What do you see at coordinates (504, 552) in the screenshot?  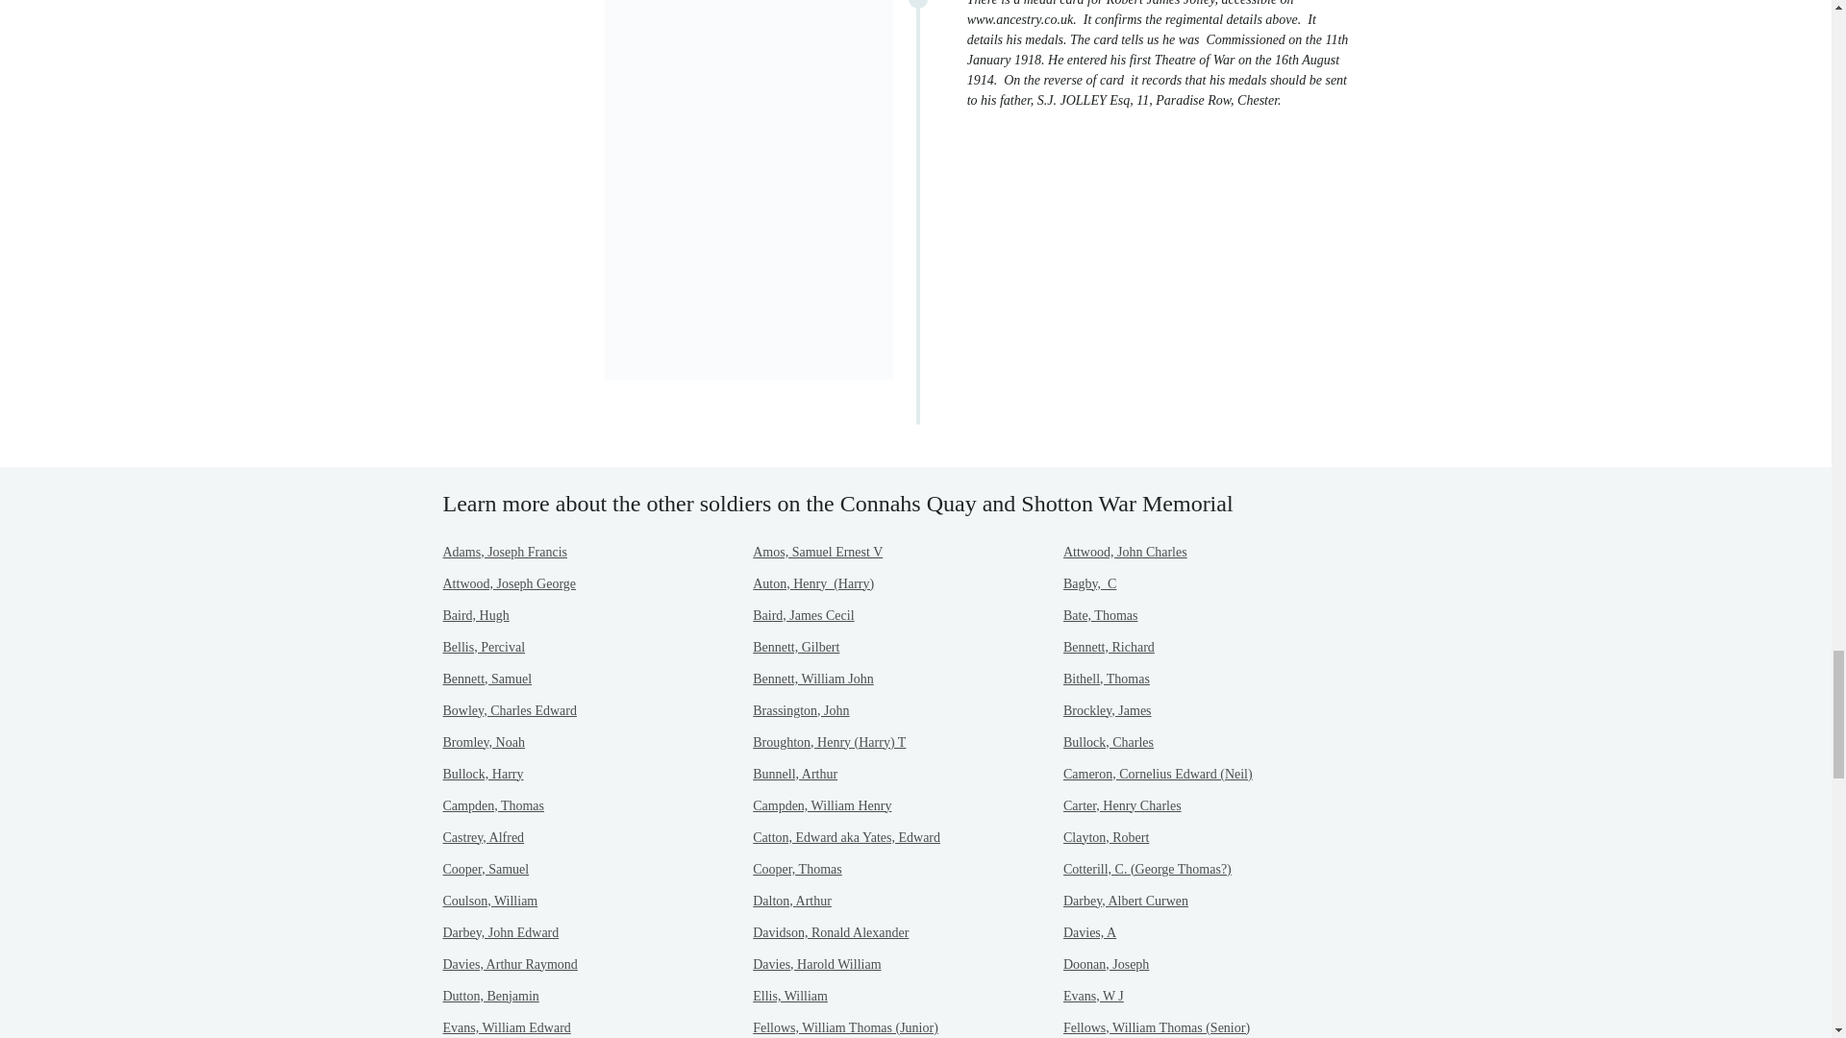 I see `Adams, Joseph Francis` at bounding box center [504, 552].